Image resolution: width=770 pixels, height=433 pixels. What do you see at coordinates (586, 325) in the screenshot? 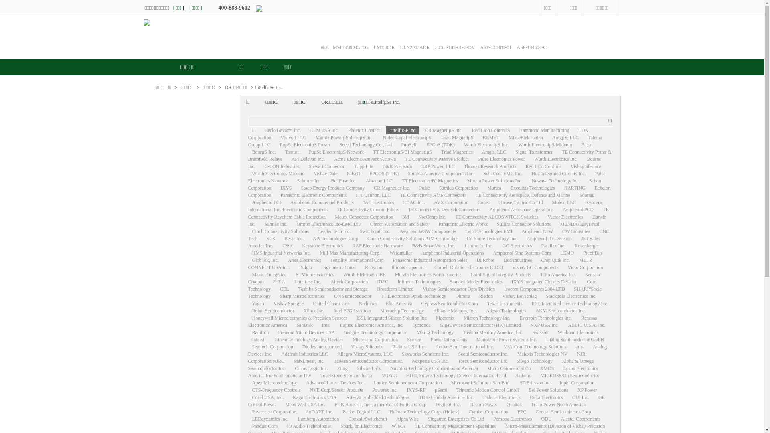
I see `ABLIC U.S.A. Inc.` at bounding box center [586, 325].